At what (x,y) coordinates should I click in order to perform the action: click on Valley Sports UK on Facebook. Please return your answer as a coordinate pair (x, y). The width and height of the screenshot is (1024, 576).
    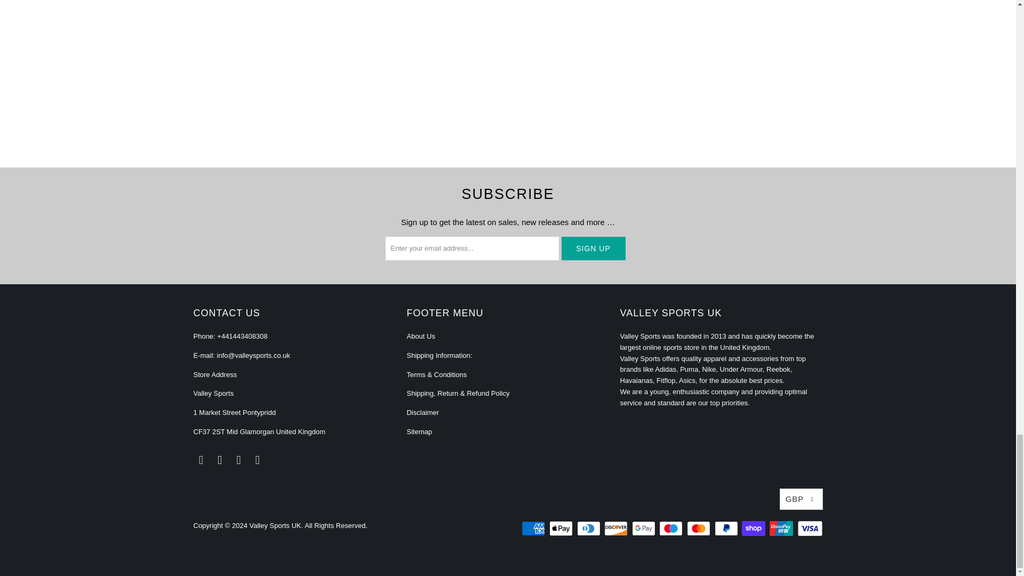
    Looking at the image, I should click on (220, 460).